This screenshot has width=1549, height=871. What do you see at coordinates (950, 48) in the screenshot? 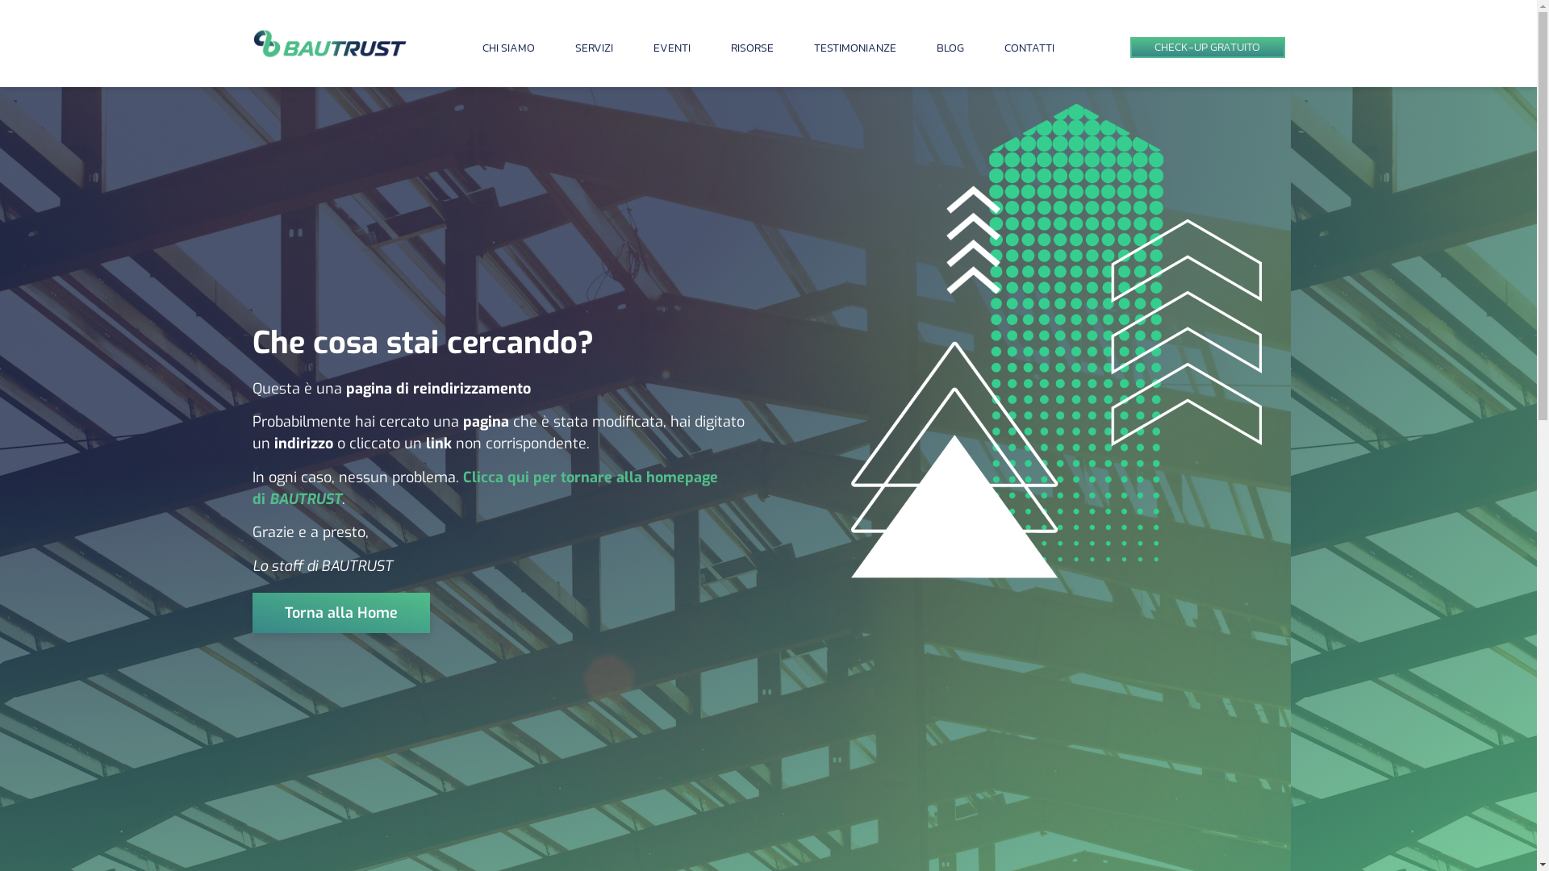
I see `BLOG` at bounding box center [950, 48].